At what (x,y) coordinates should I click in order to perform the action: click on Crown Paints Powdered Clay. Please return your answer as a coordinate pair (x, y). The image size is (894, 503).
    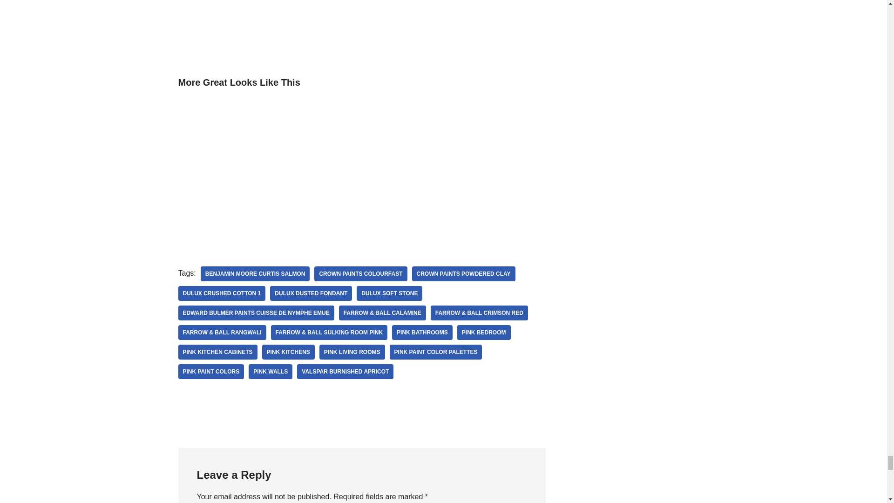
    Looking at the image, I should click on (464, 274).